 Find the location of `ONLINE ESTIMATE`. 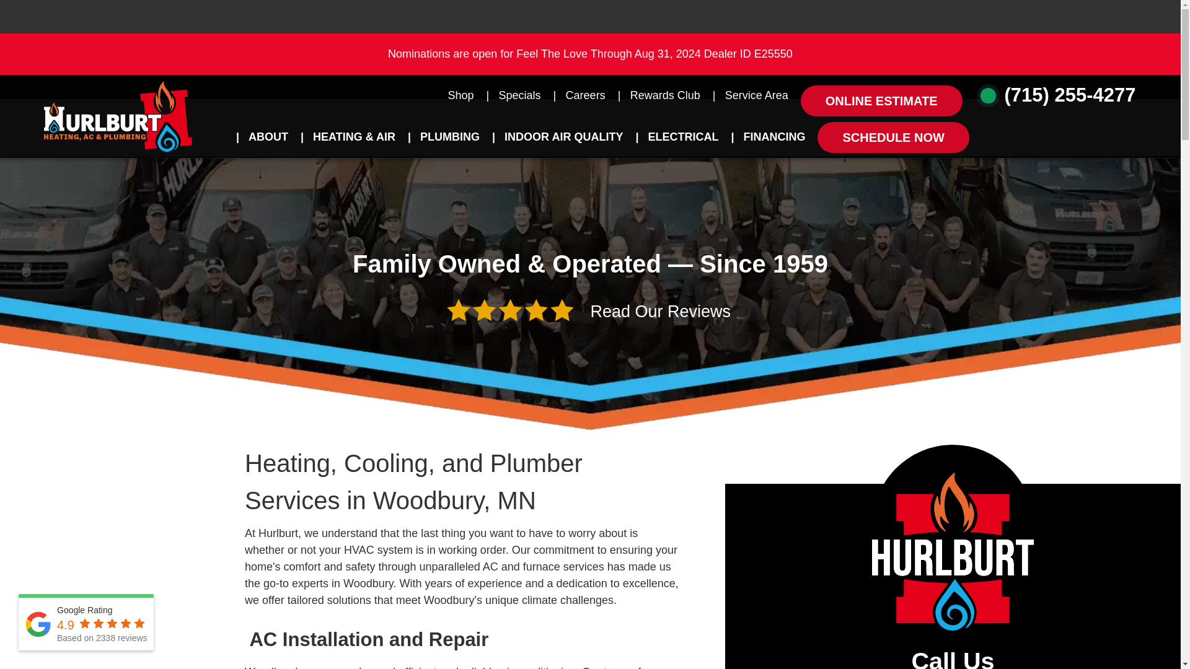

ONLINE ESTIMATE is located at coordinates (881, 100).